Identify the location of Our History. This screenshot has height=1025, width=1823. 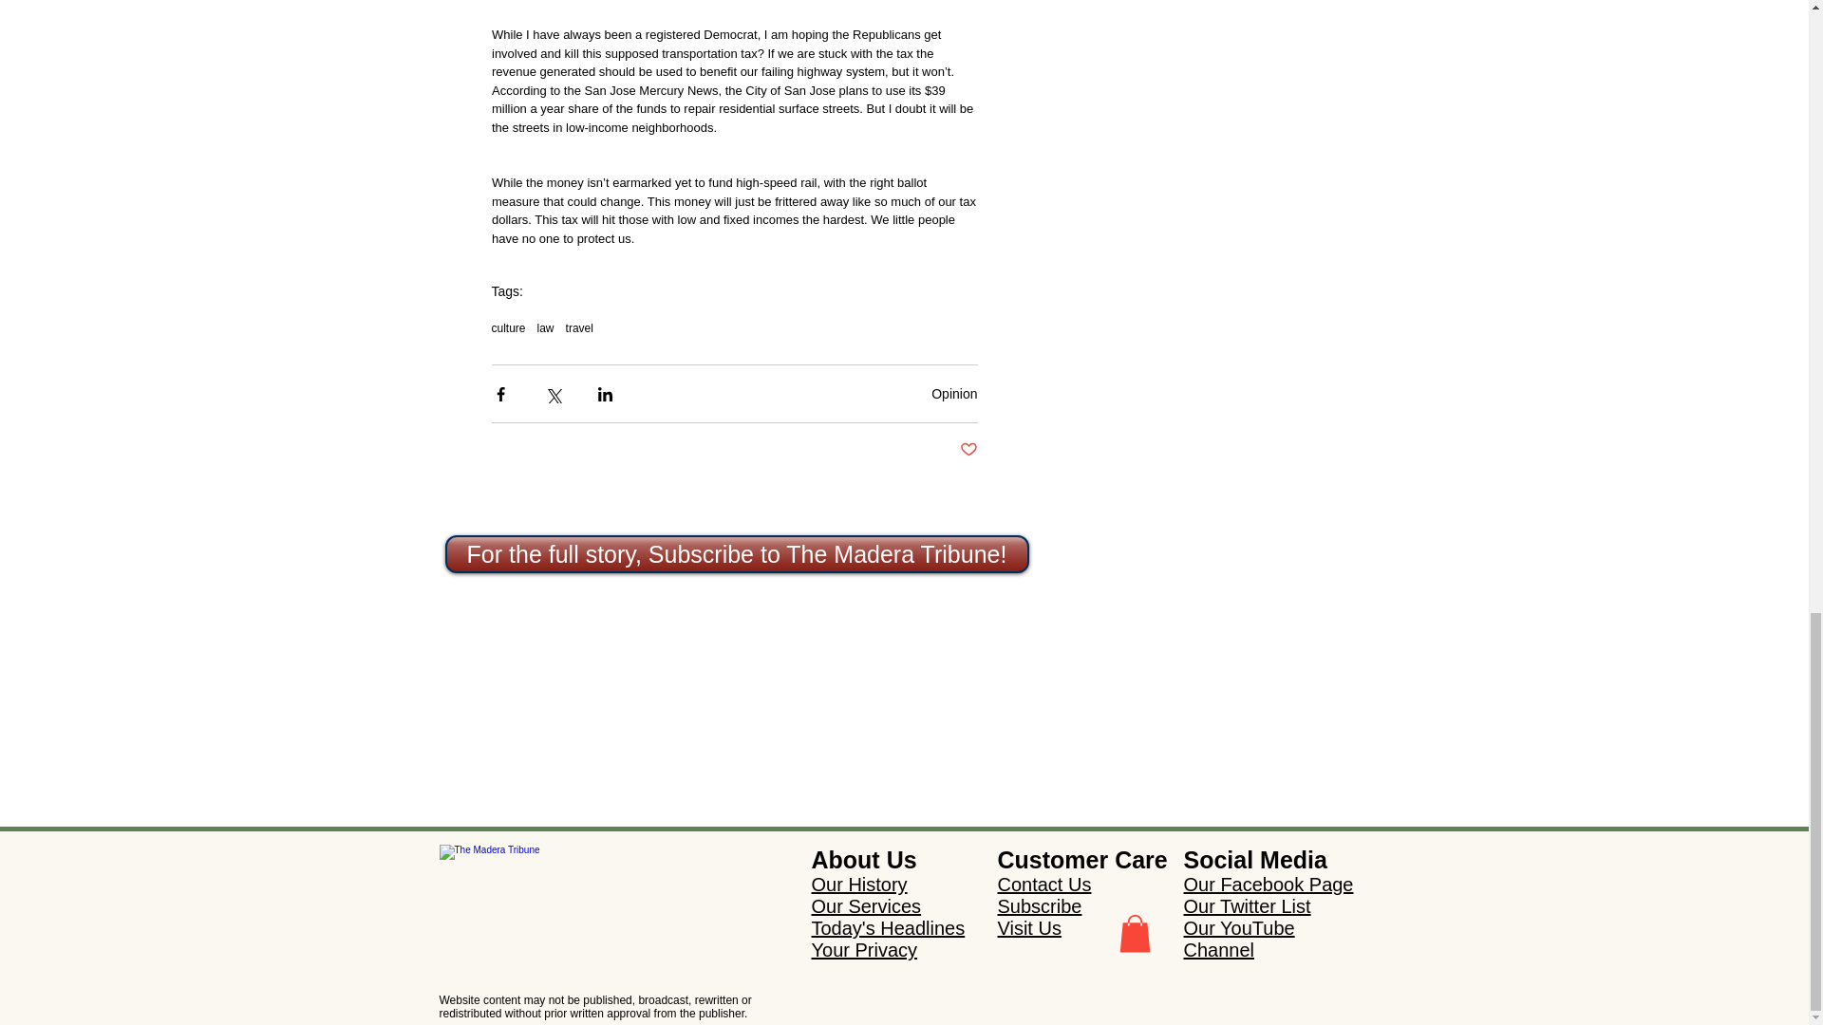
(858, 885).